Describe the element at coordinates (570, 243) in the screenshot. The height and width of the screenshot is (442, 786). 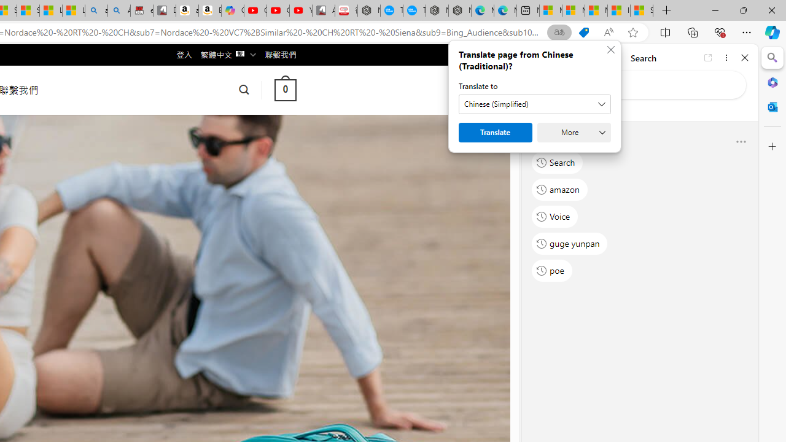
I see `guge yunpan` at that location.